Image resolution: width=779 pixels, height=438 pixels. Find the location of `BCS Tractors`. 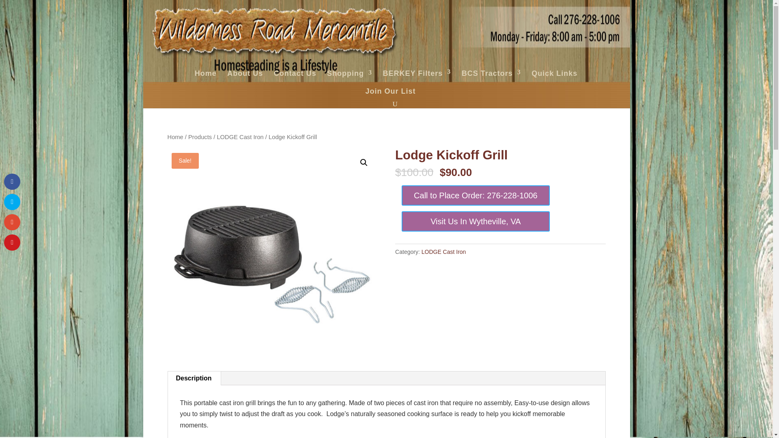

BCS Tractors is located at coordinates (491, 73).